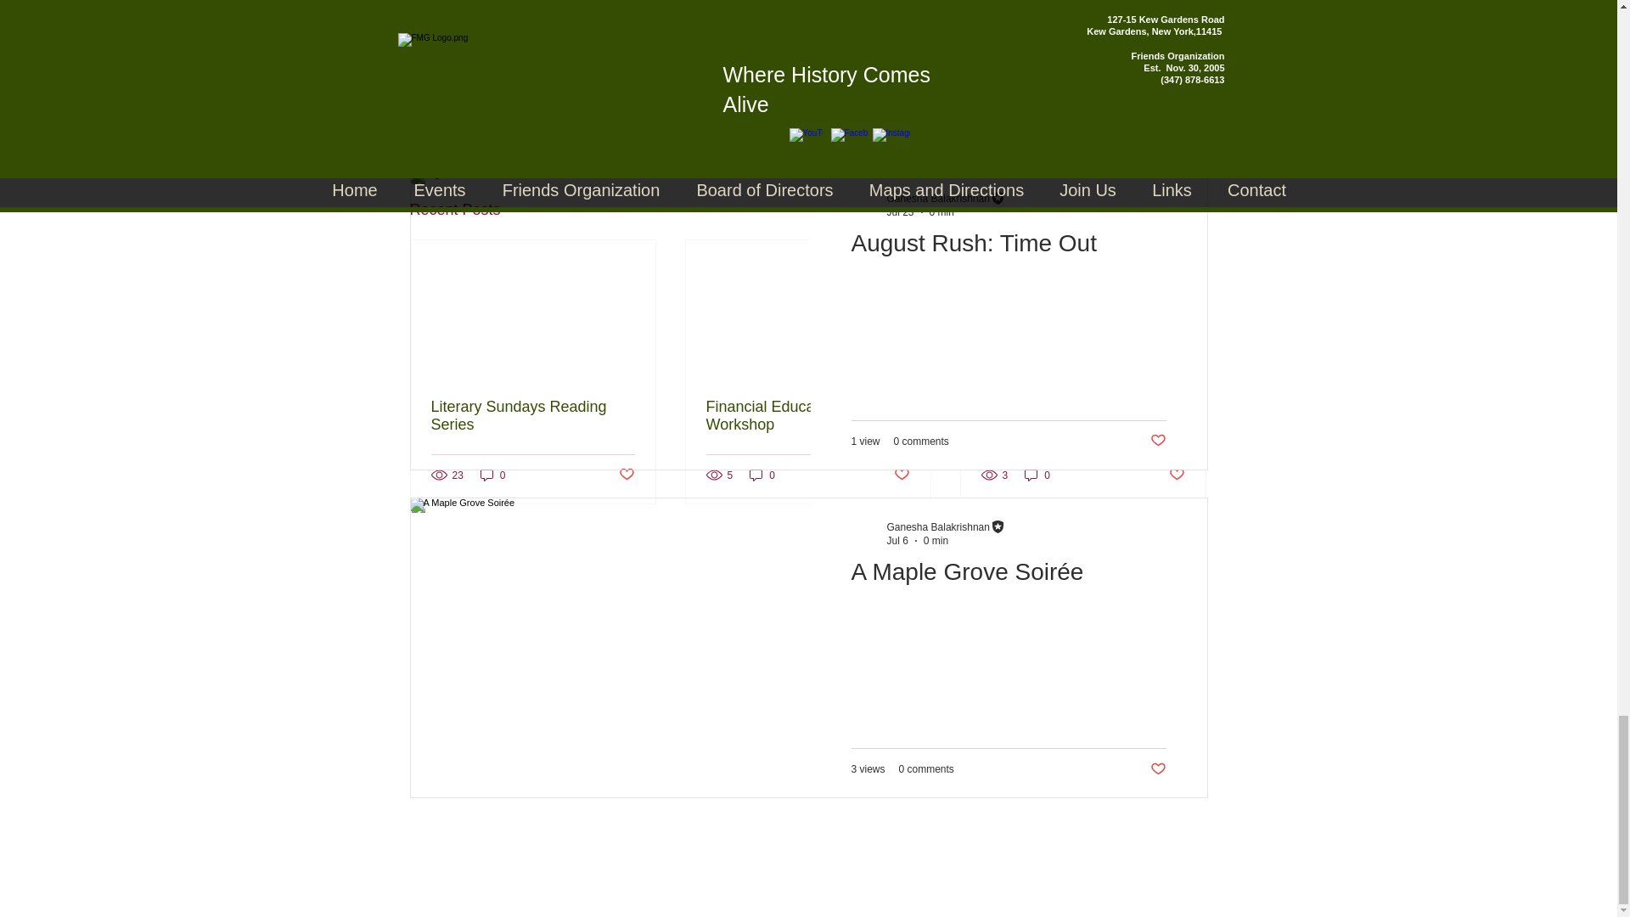 The width and height of the screenshot is (1630, 917). I want to click on Post not marked as liked, so click(625, 475).